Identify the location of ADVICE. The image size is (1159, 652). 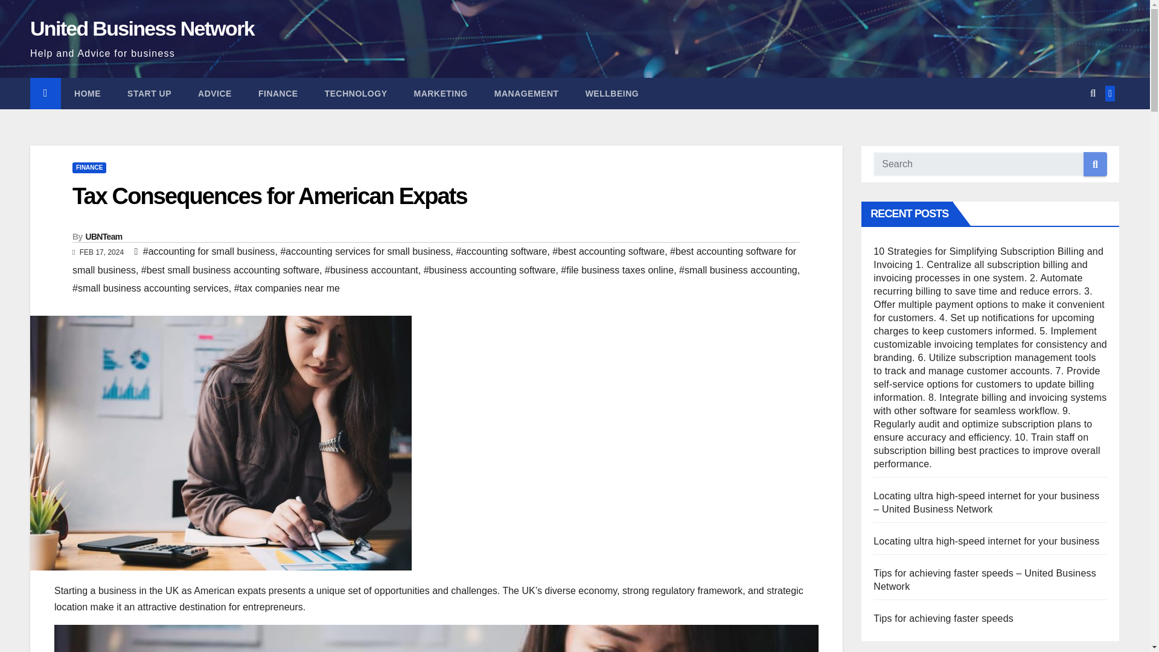
(214, 93).